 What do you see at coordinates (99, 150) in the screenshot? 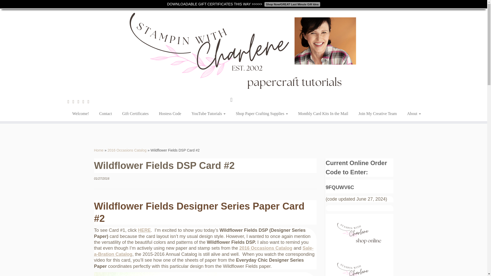
I see `Stamping with Charlene` at bounding box center [99, 150].